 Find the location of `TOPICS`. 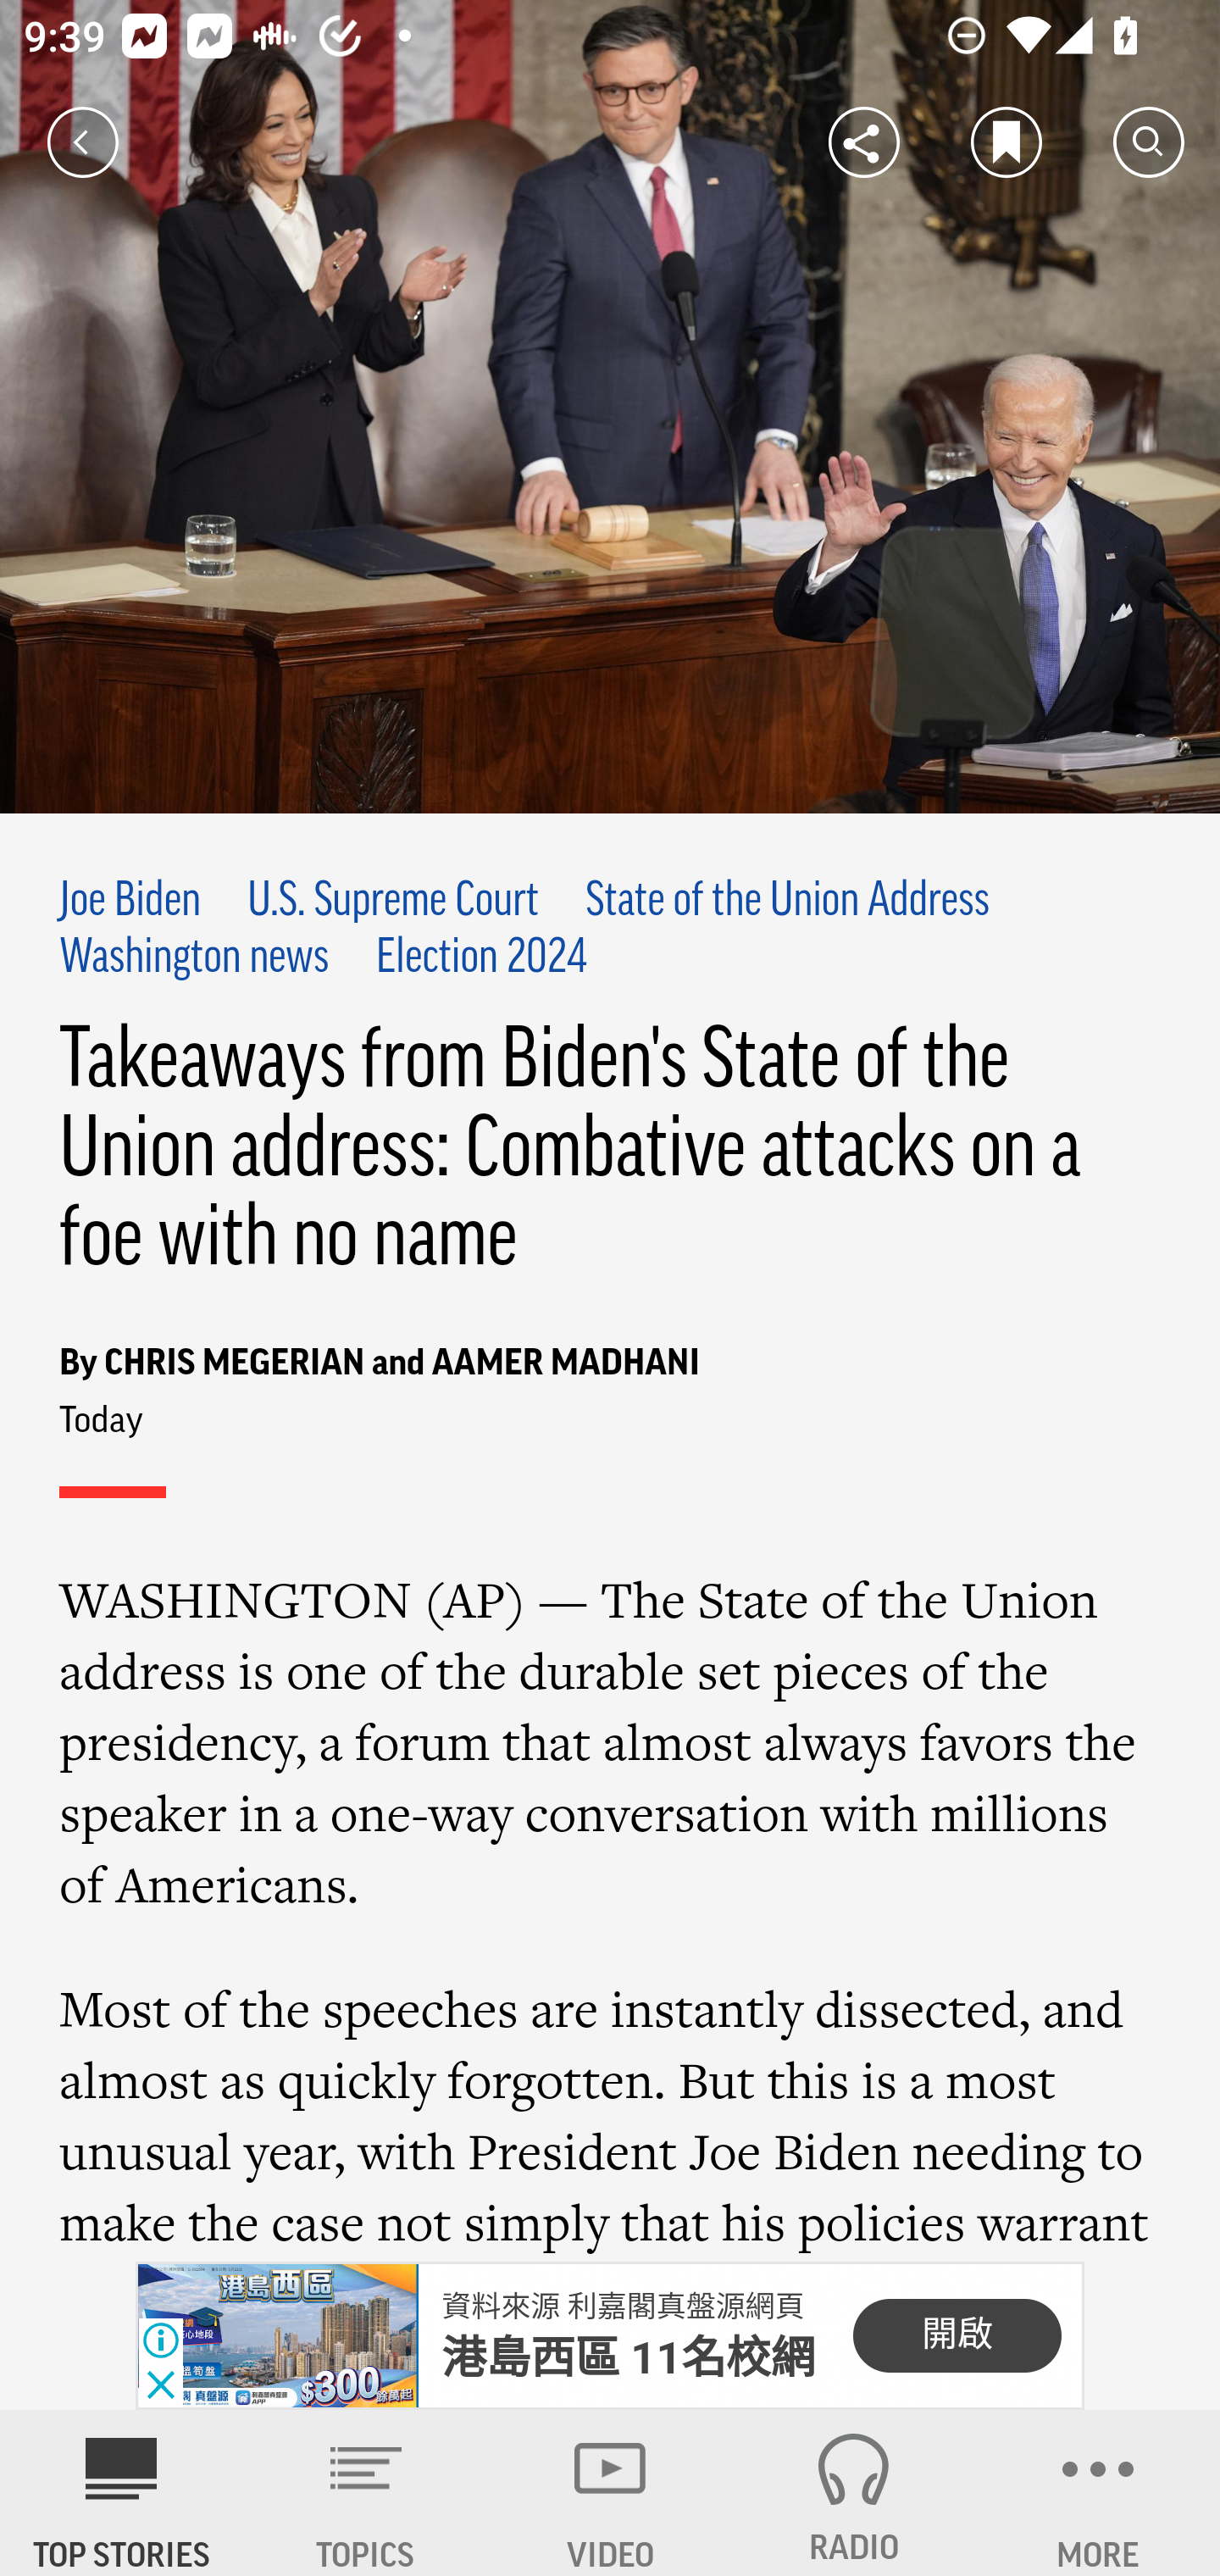

TOPICS is located at coordinates (366, 2493).